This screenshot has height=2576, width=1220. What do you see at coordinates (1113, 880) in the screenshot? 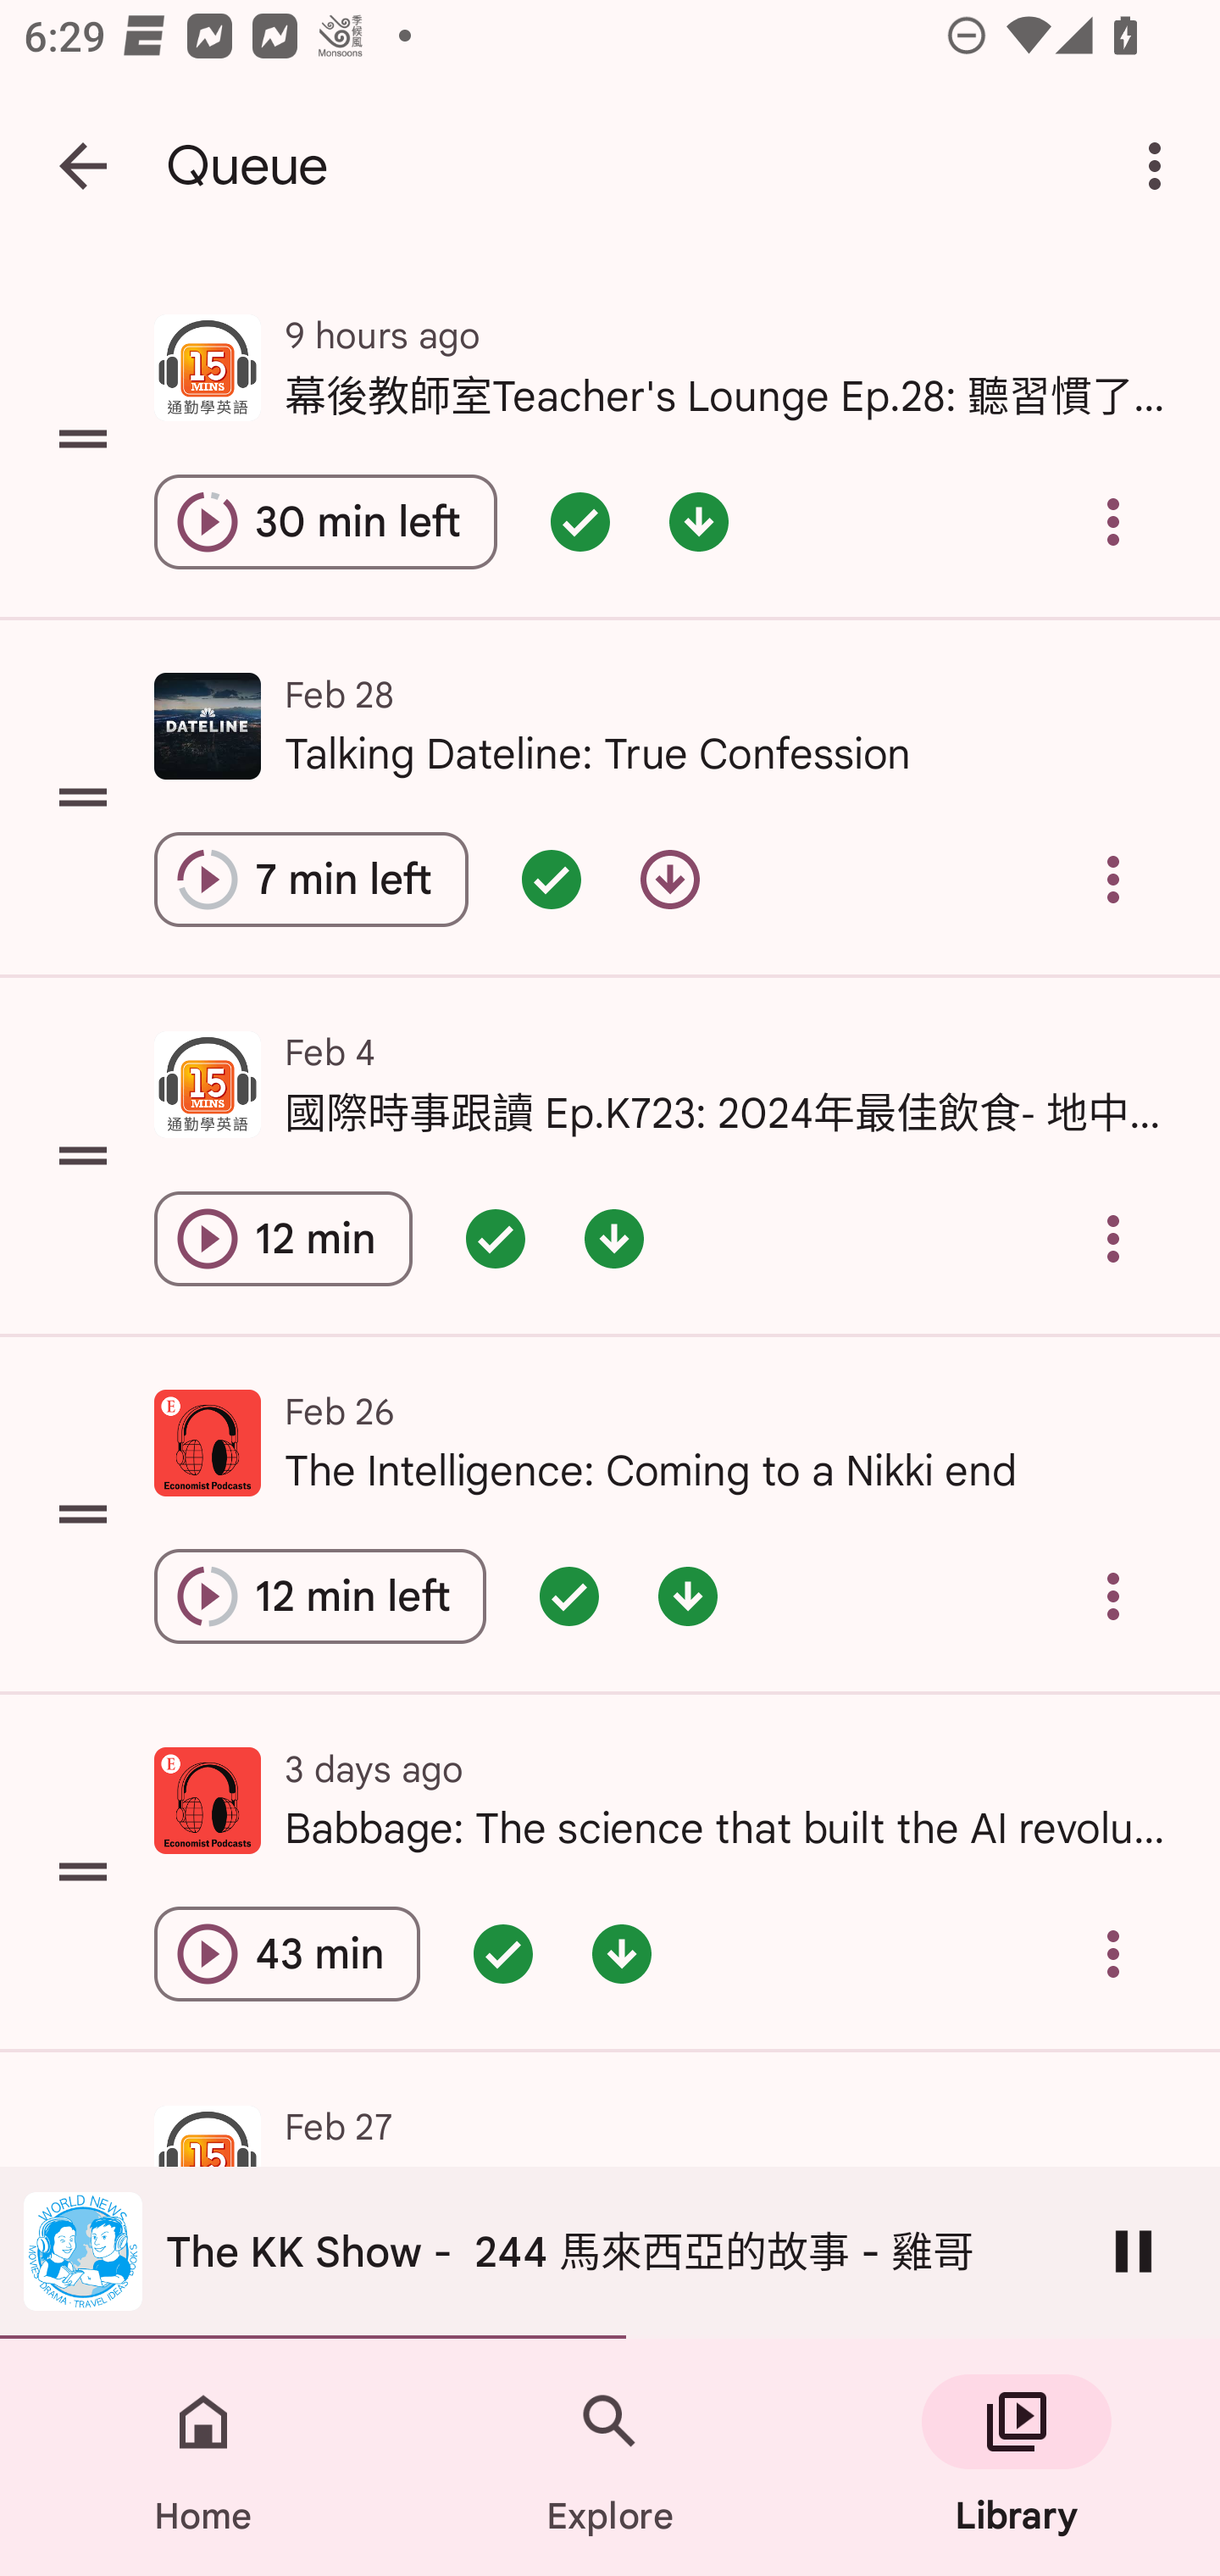
I see `Overflow menu` at bounding box center [1113, 880].